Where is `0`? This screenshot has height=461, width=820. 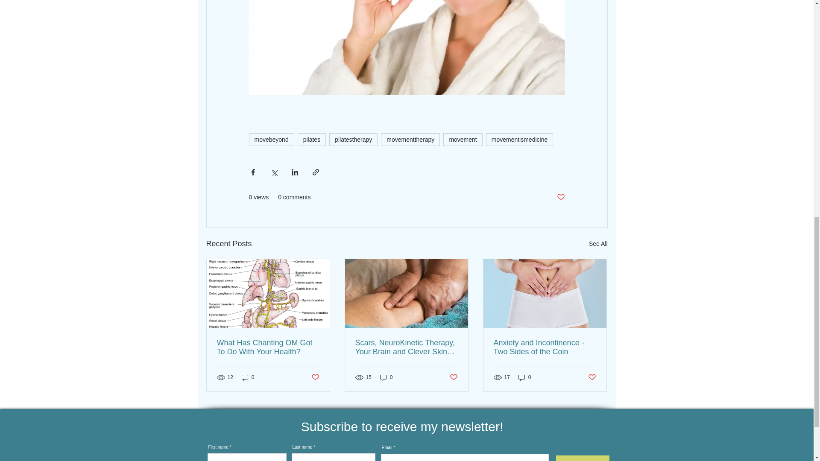
0 is located at coordinates (524, 377).